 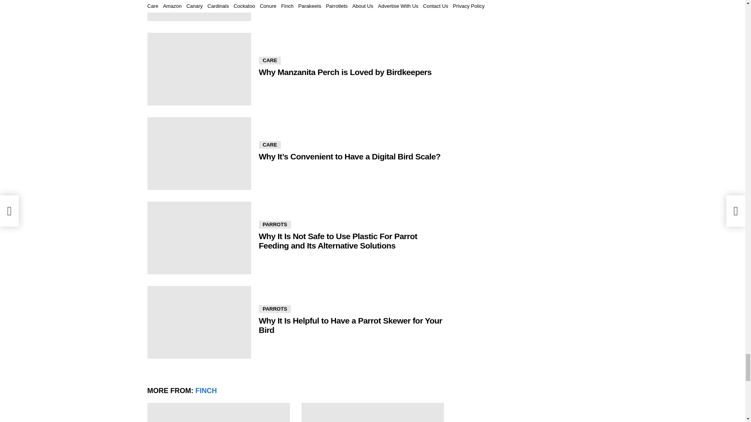 I want to click on Why Manzanita Perch is Loved by Birdkeepers, so click(x=199, y=69).